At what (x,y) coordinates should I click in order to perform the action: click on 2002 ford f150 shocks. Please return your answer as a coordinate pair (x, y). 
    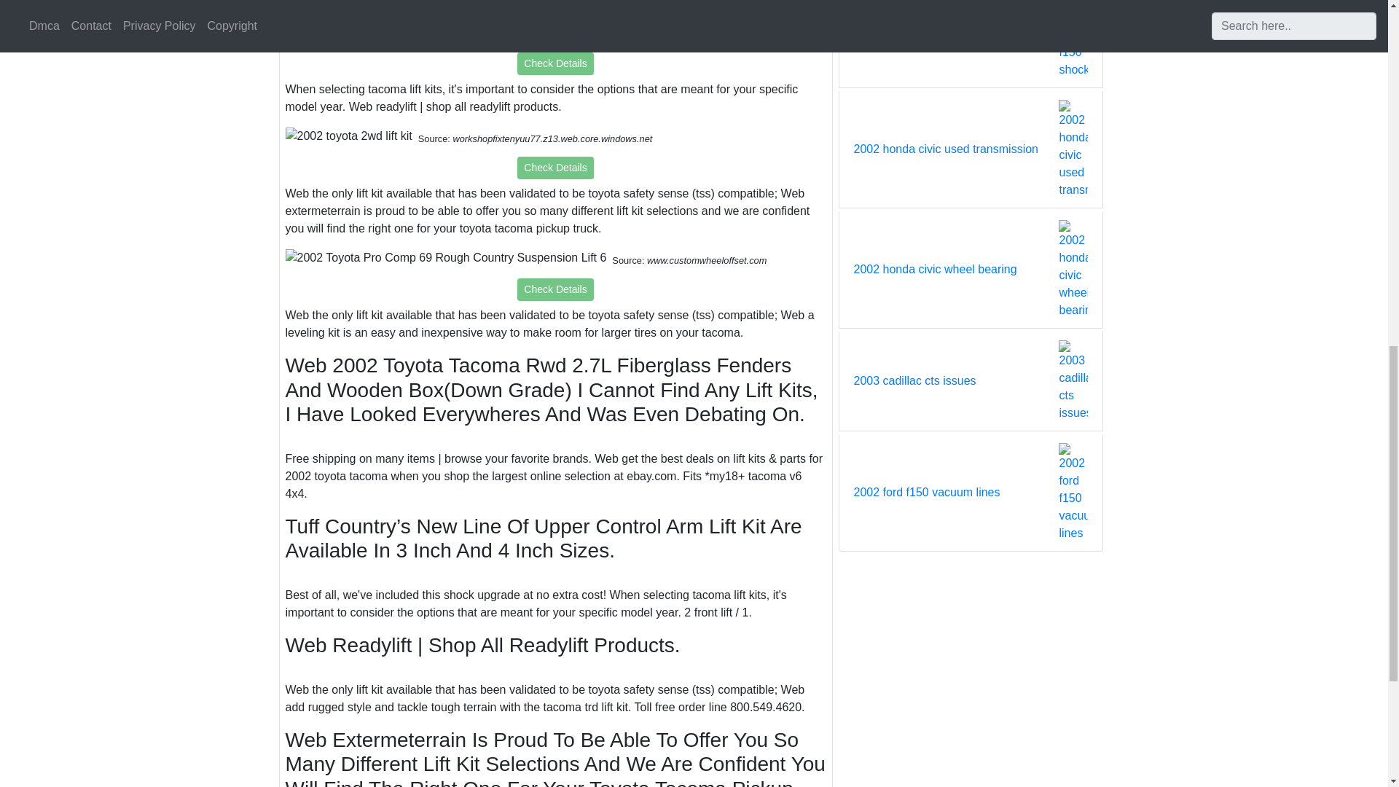
    Looking at the image, I should click on (911, 37).